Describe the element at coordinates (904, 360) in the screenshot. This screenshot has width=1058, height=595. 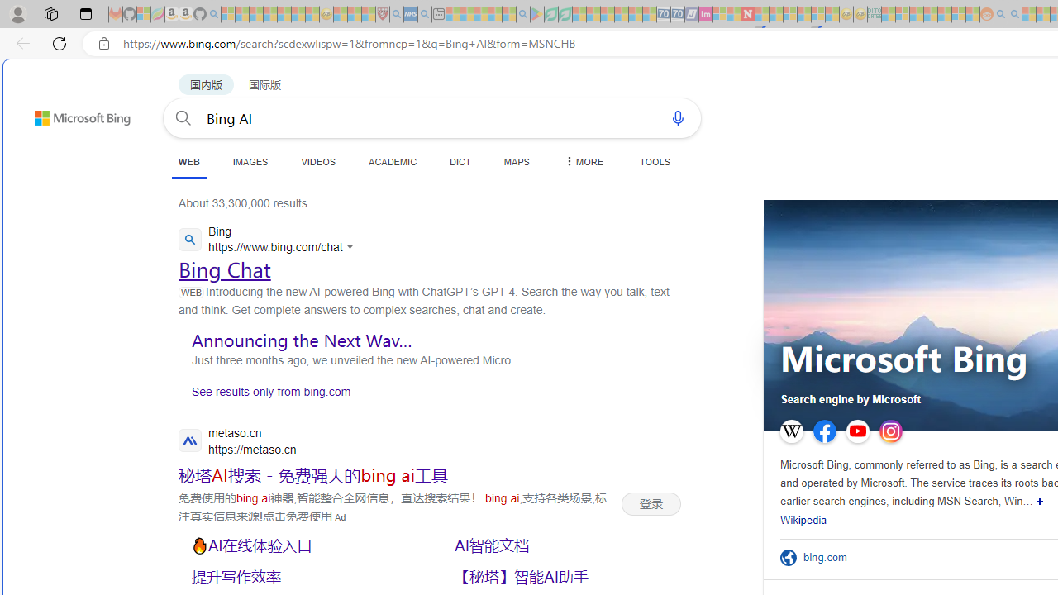
I see `Microsoft Bing` at that location.